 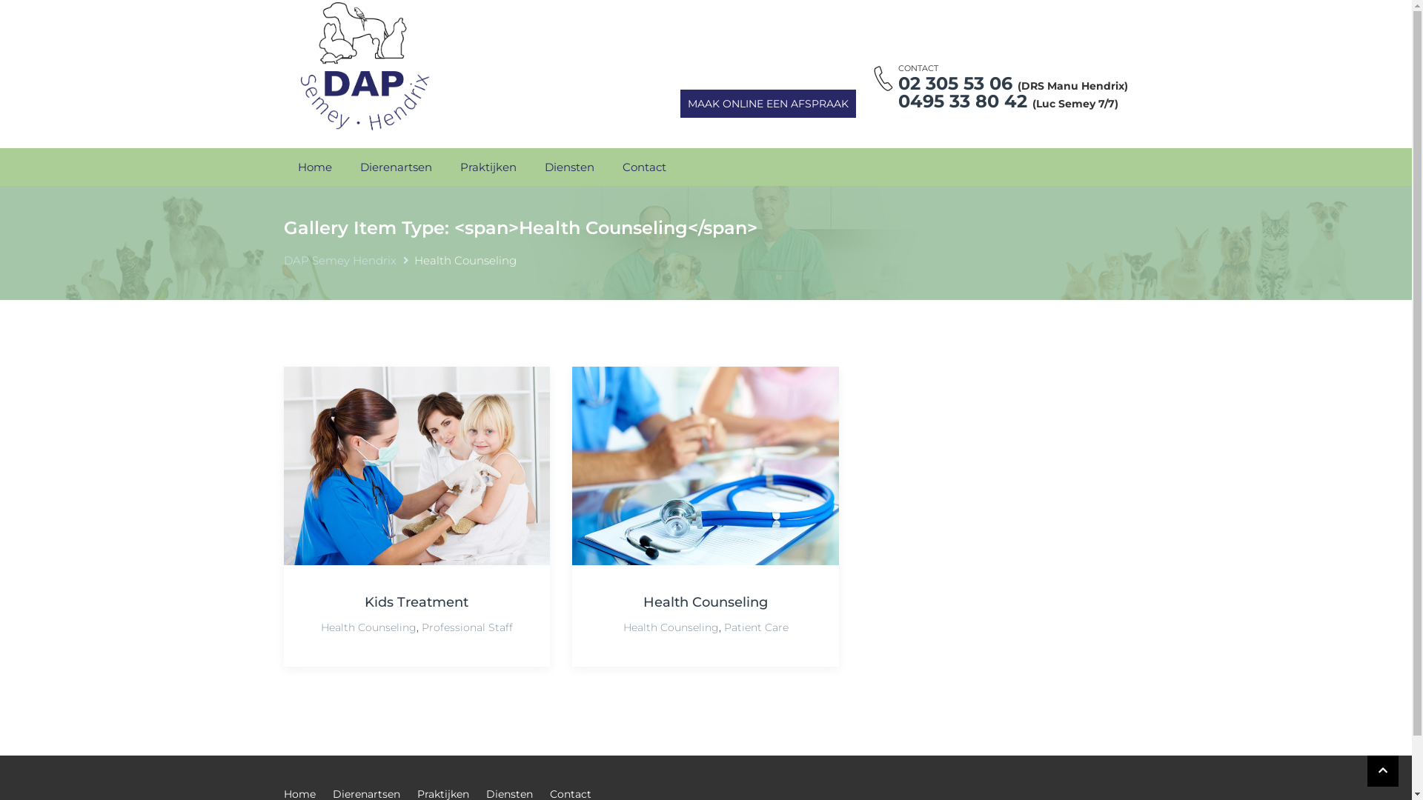 What do you see at coordinates (963, 101) in the screenshot?
I see `0495 33 80 42` at bounding box center [963, 101].